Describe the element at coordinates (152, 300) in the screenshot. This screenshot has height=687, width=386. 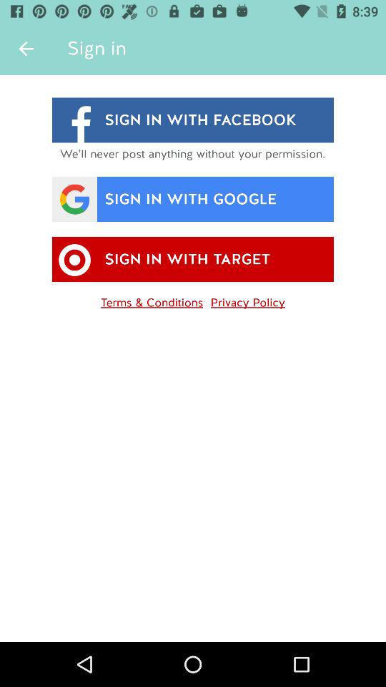
I see `turn off the terms & conditions item` at that location.